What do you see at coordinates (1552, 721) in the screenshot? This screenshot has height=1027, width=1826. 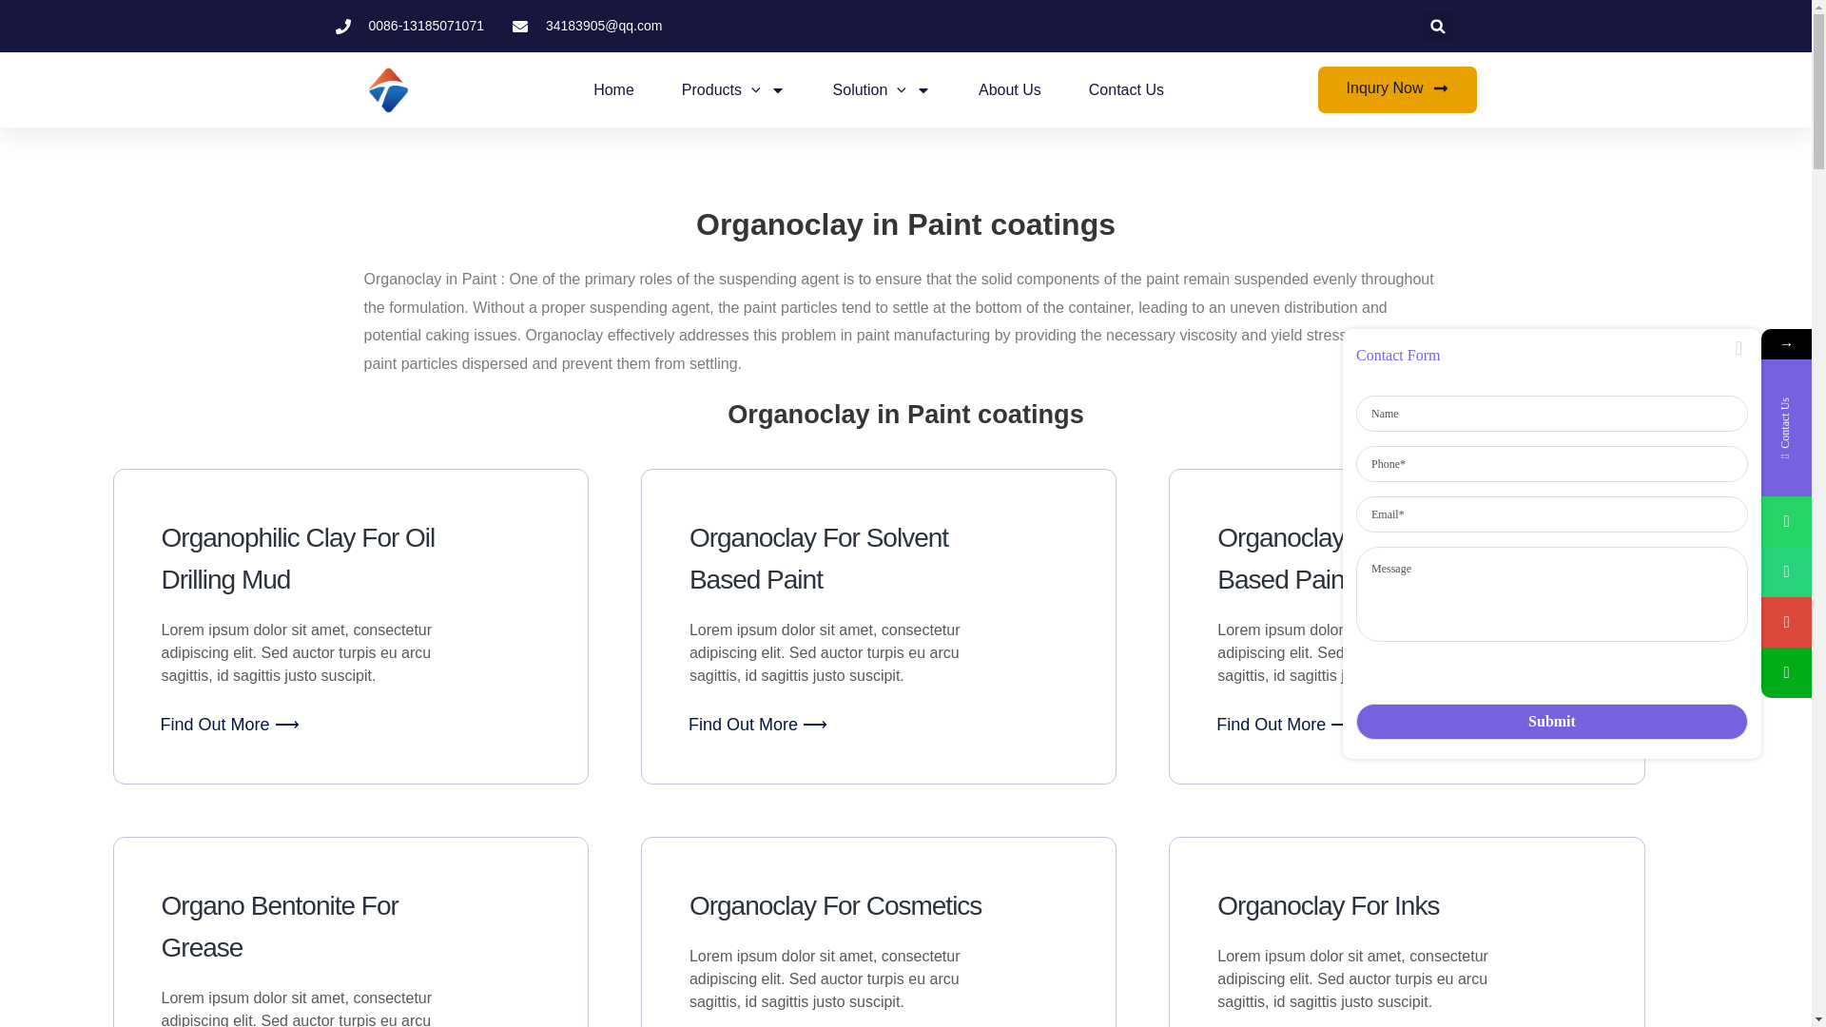 I see `Submit` at bounding box center [1552, 721].